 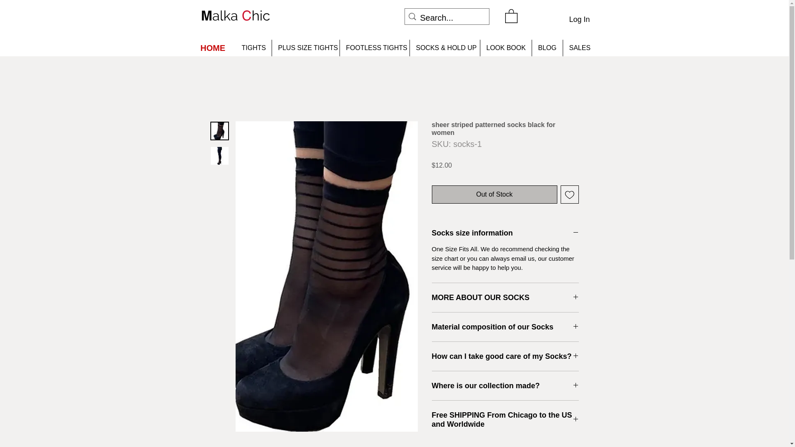 I want to click on HOME, so click(x=213, y=48).